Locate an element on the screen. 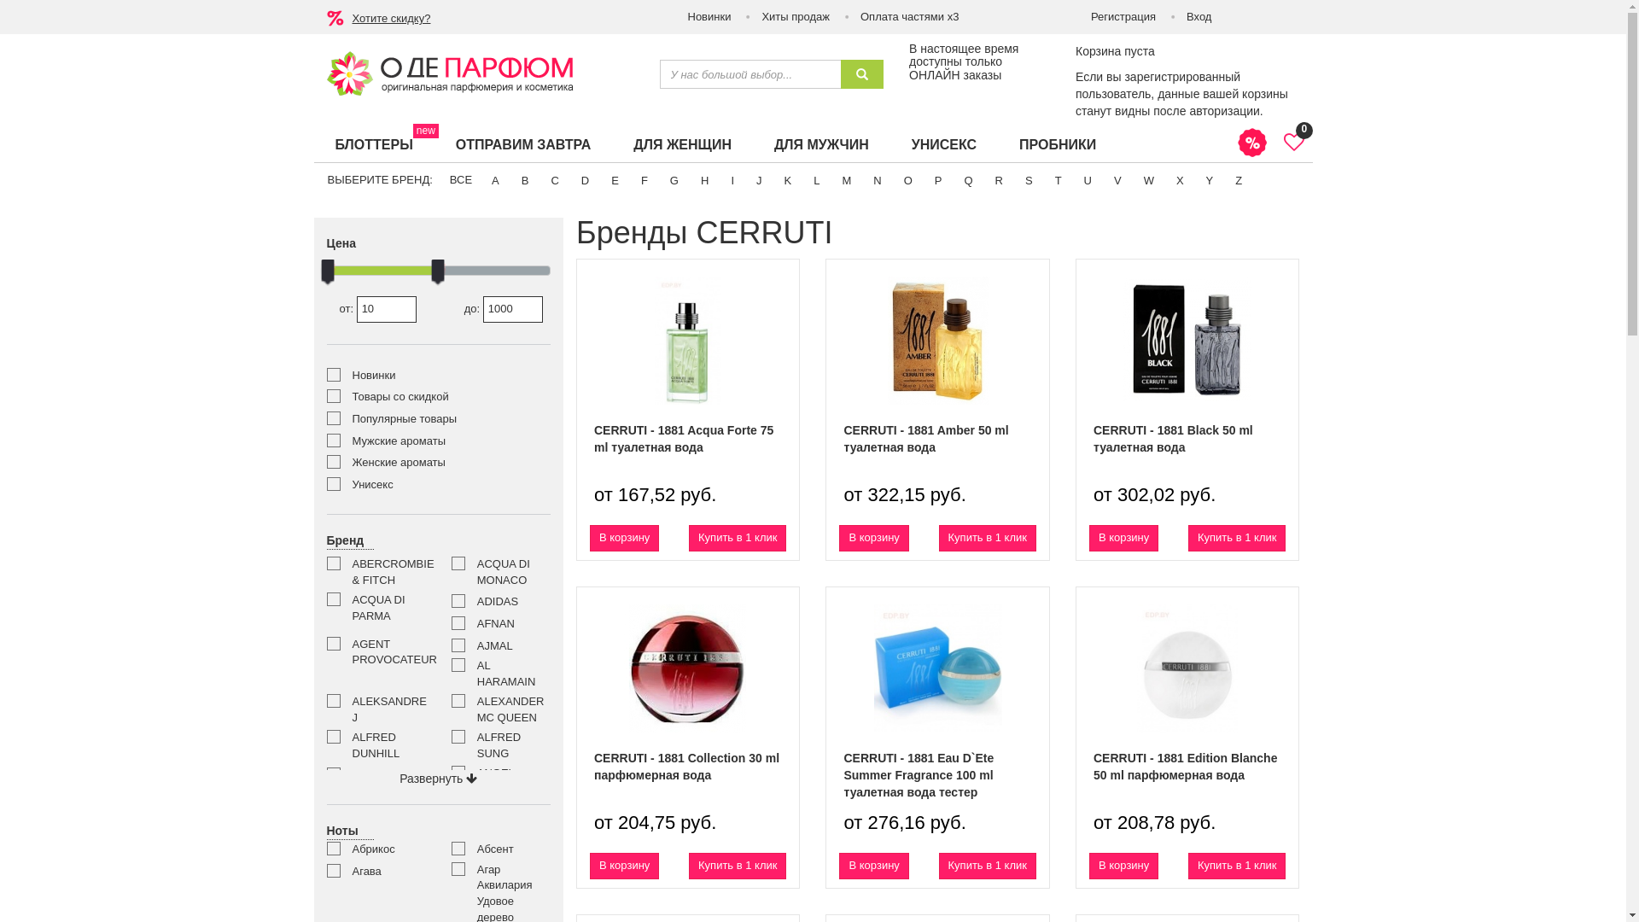  W is located at coordinates (1149, 181).